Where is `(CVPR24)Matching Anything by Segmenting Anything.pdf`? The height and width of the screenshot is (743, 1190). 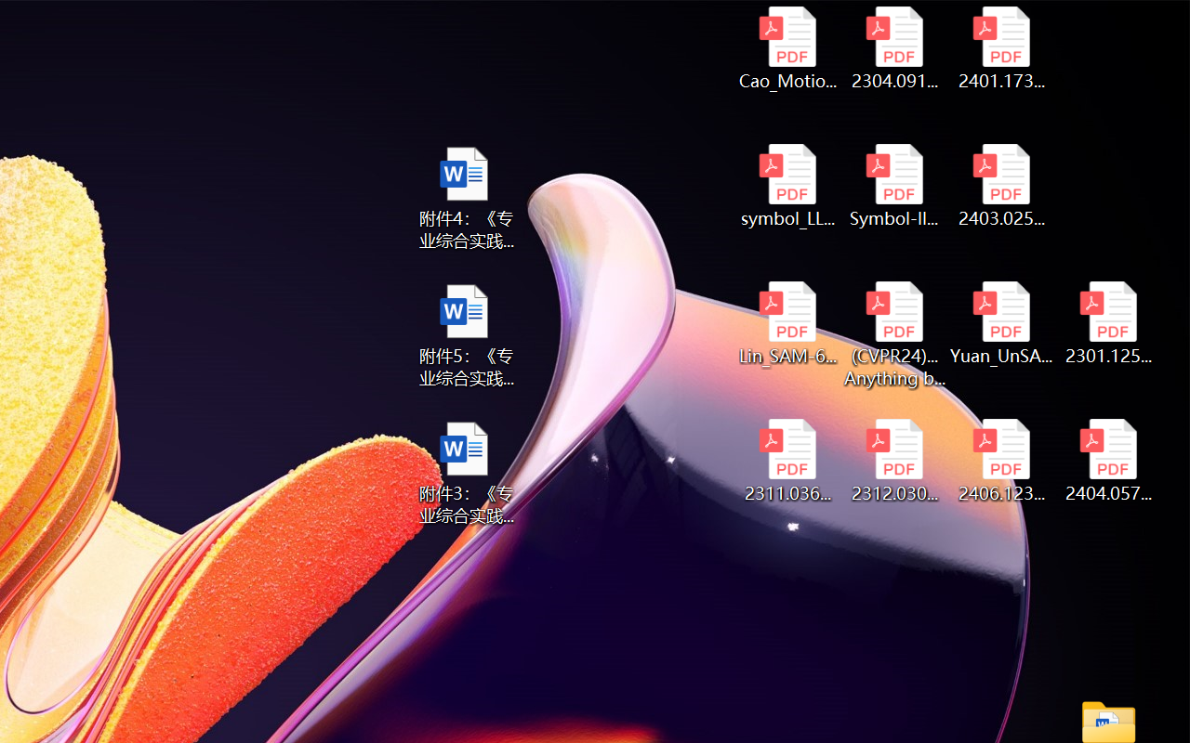
(CVPR24)Matching Anything by Segmenting Anything.pdf is located at coordinates (894, 334).